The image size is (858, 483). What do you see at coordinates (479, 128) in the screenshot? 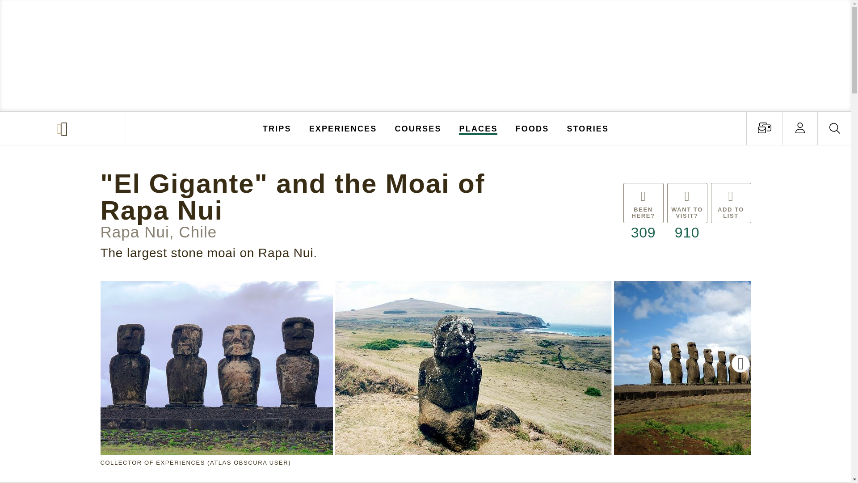
I see `PLACES` at bounding box center [479, 128].